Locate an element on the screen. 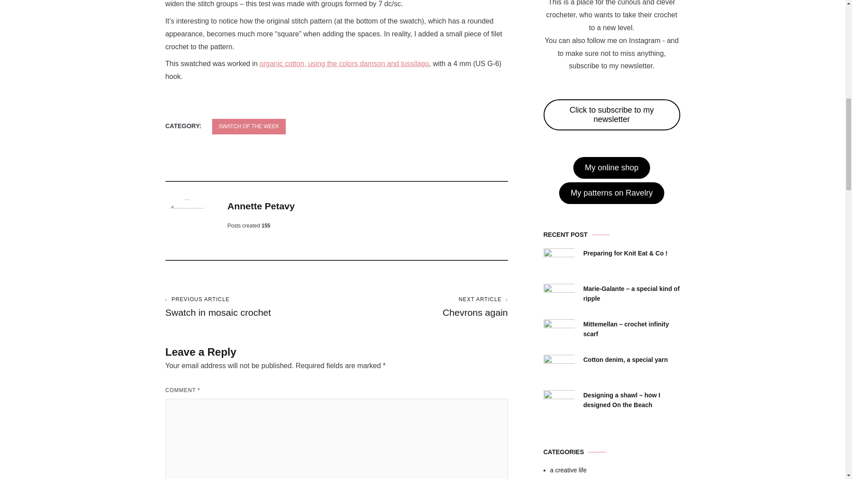 Image resolution: width=852 pixels, height=479 pixels. SWATCH OF THE WEEK is located at coordinates (248, 126).